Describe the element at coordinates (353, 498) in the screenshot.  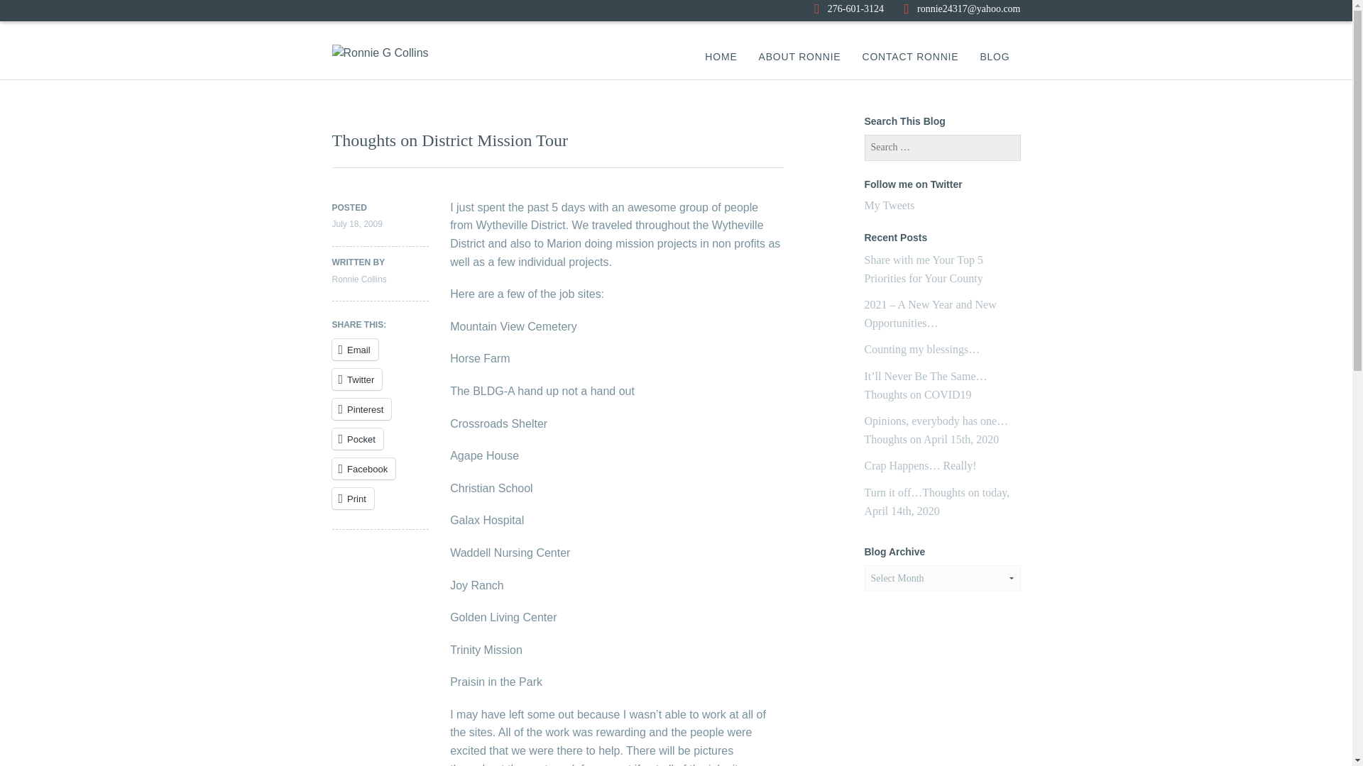
I see `Print` at that location.